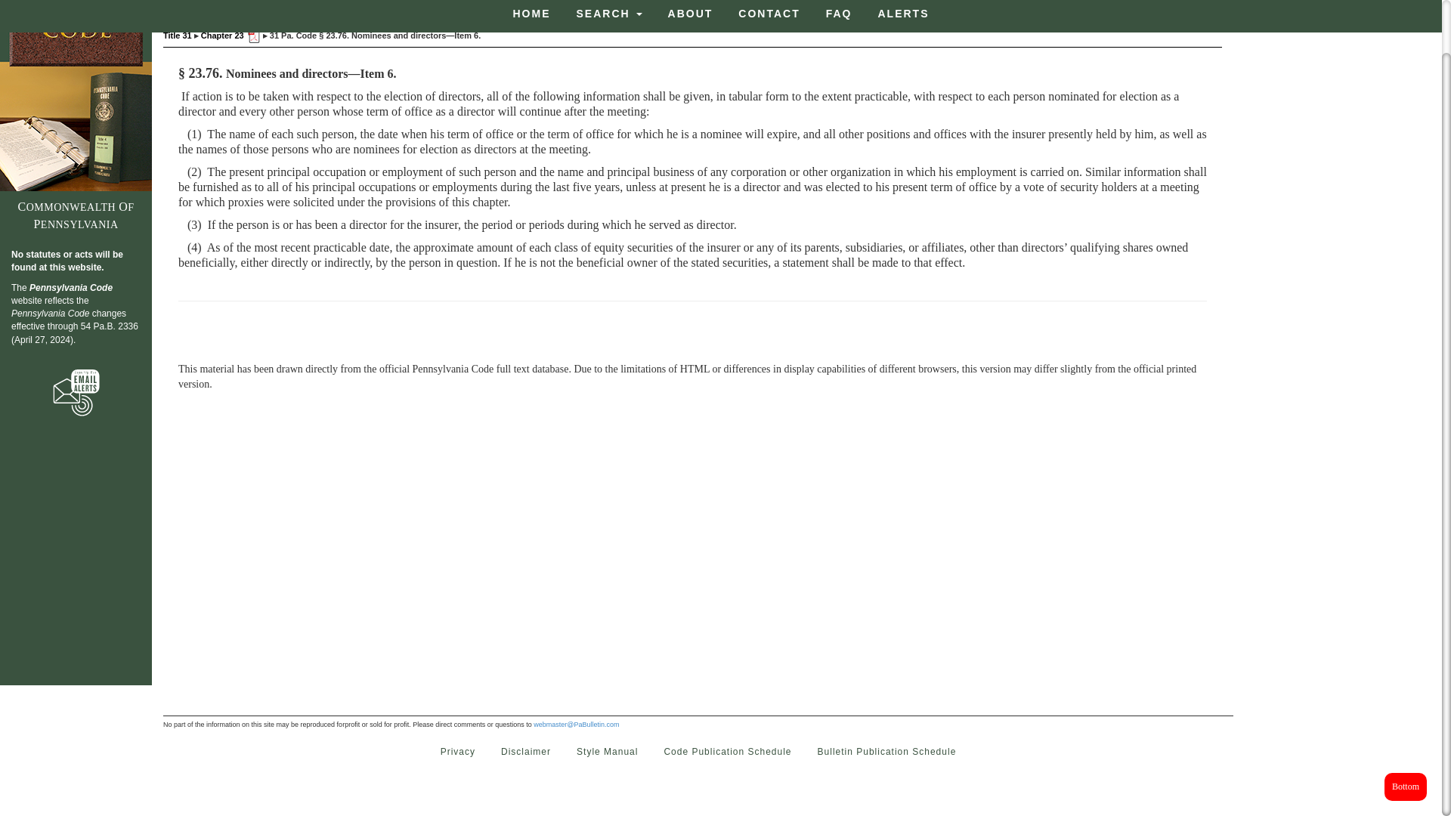 The width and height of the screenshot is (1451, 816). I want to click on Email Alerts, so click(76, 393).